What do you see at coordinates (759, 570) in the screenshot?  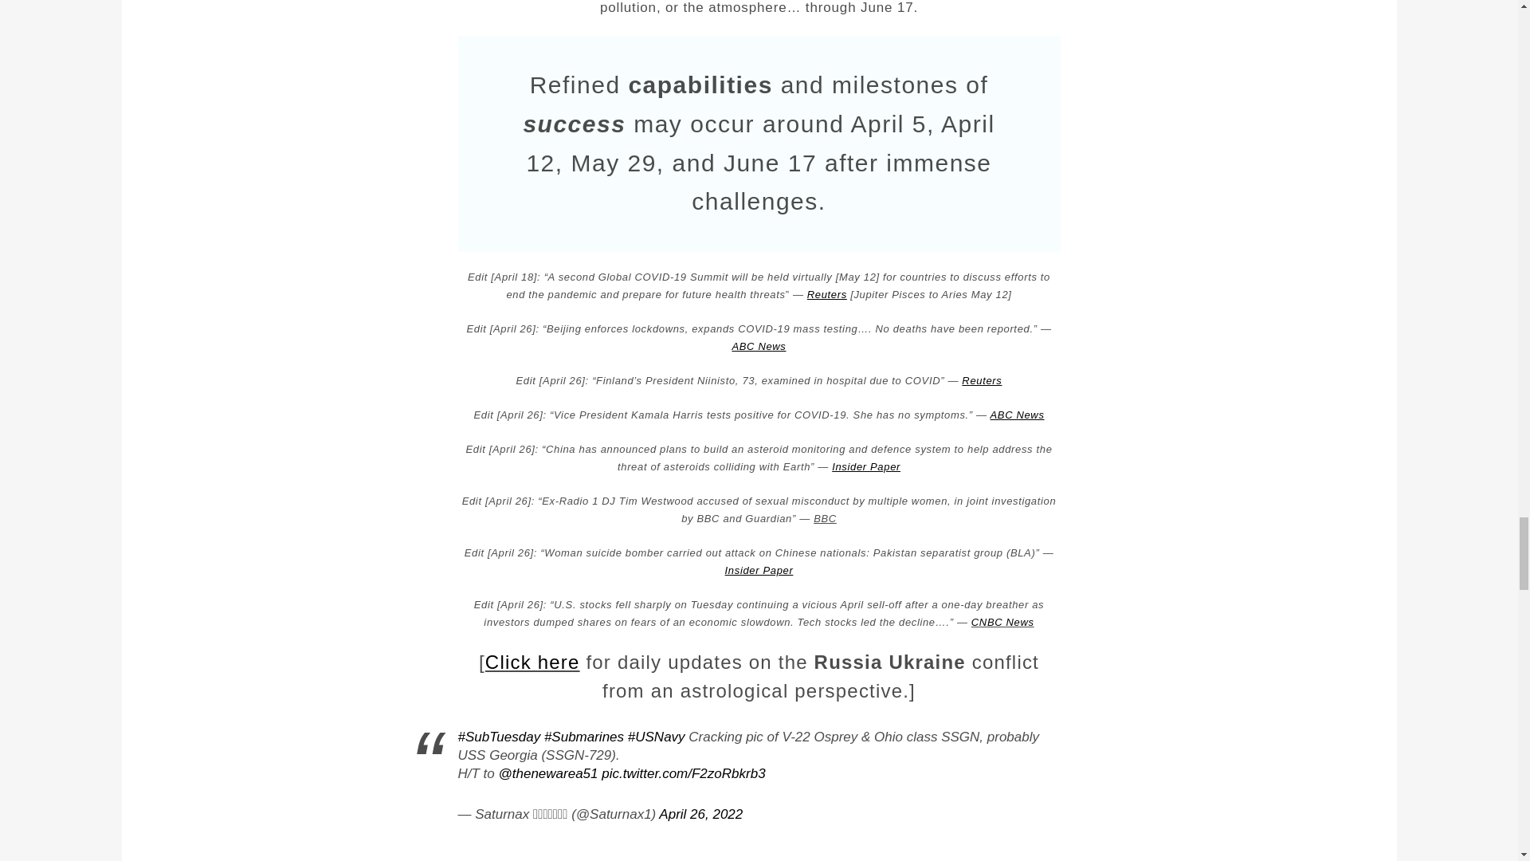 I see `Insider Paper` at bounding box center [759, 570].